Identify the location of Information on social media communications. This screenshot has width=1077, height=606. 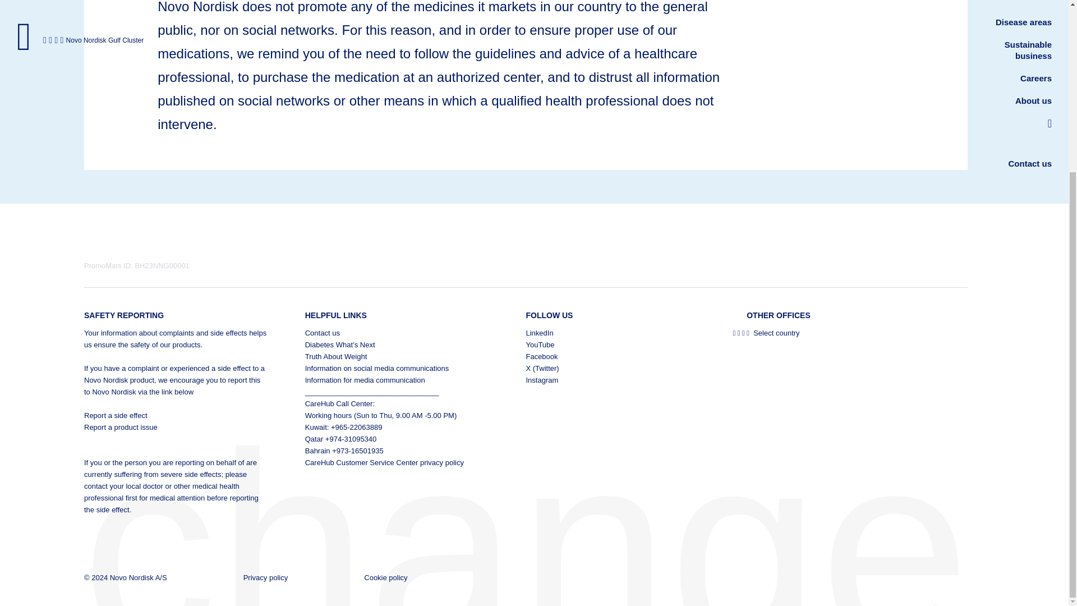
(397, 368).